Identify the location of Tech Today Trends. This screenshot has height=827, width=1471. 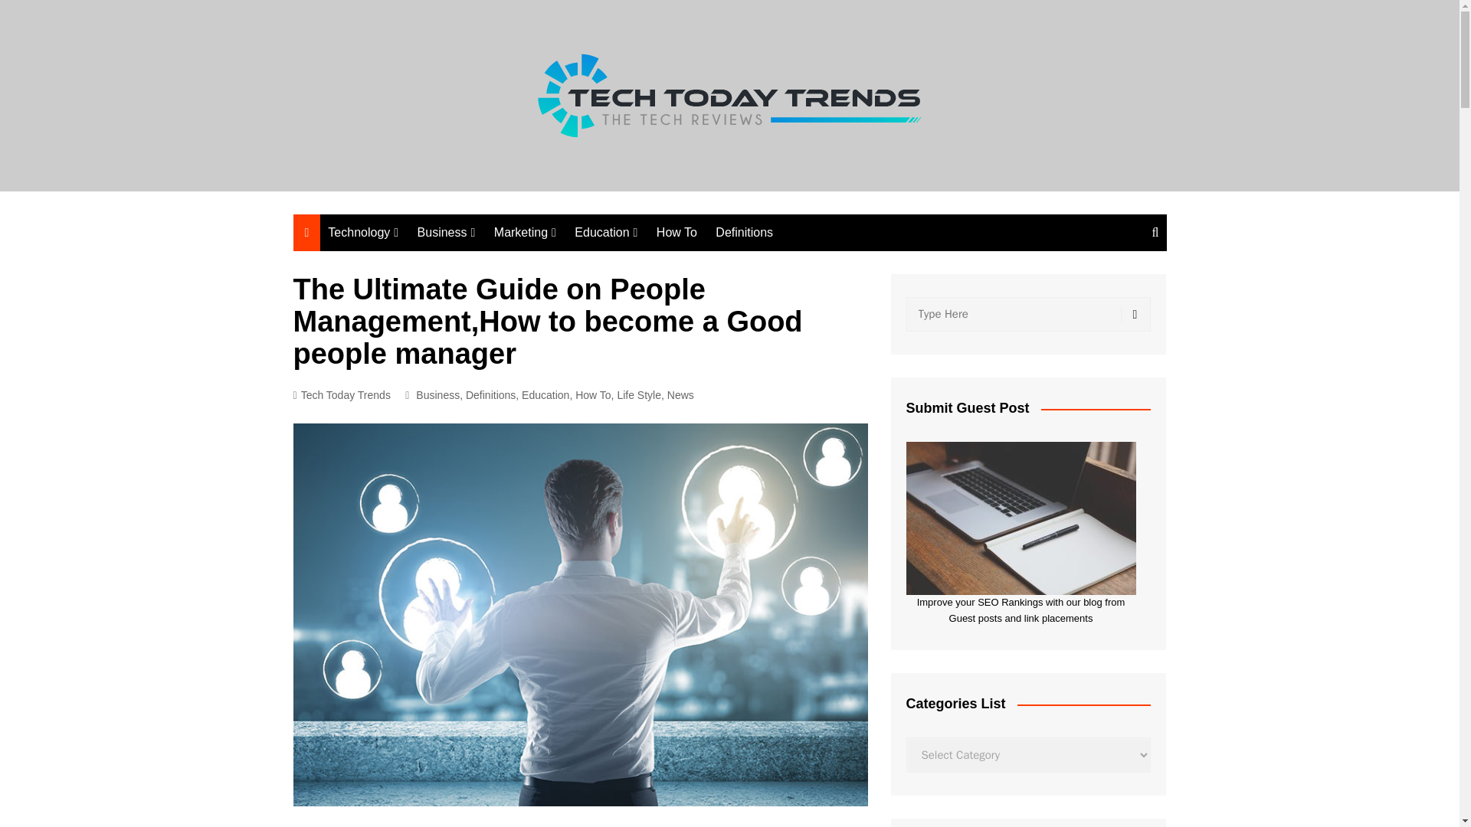
(341, 395).